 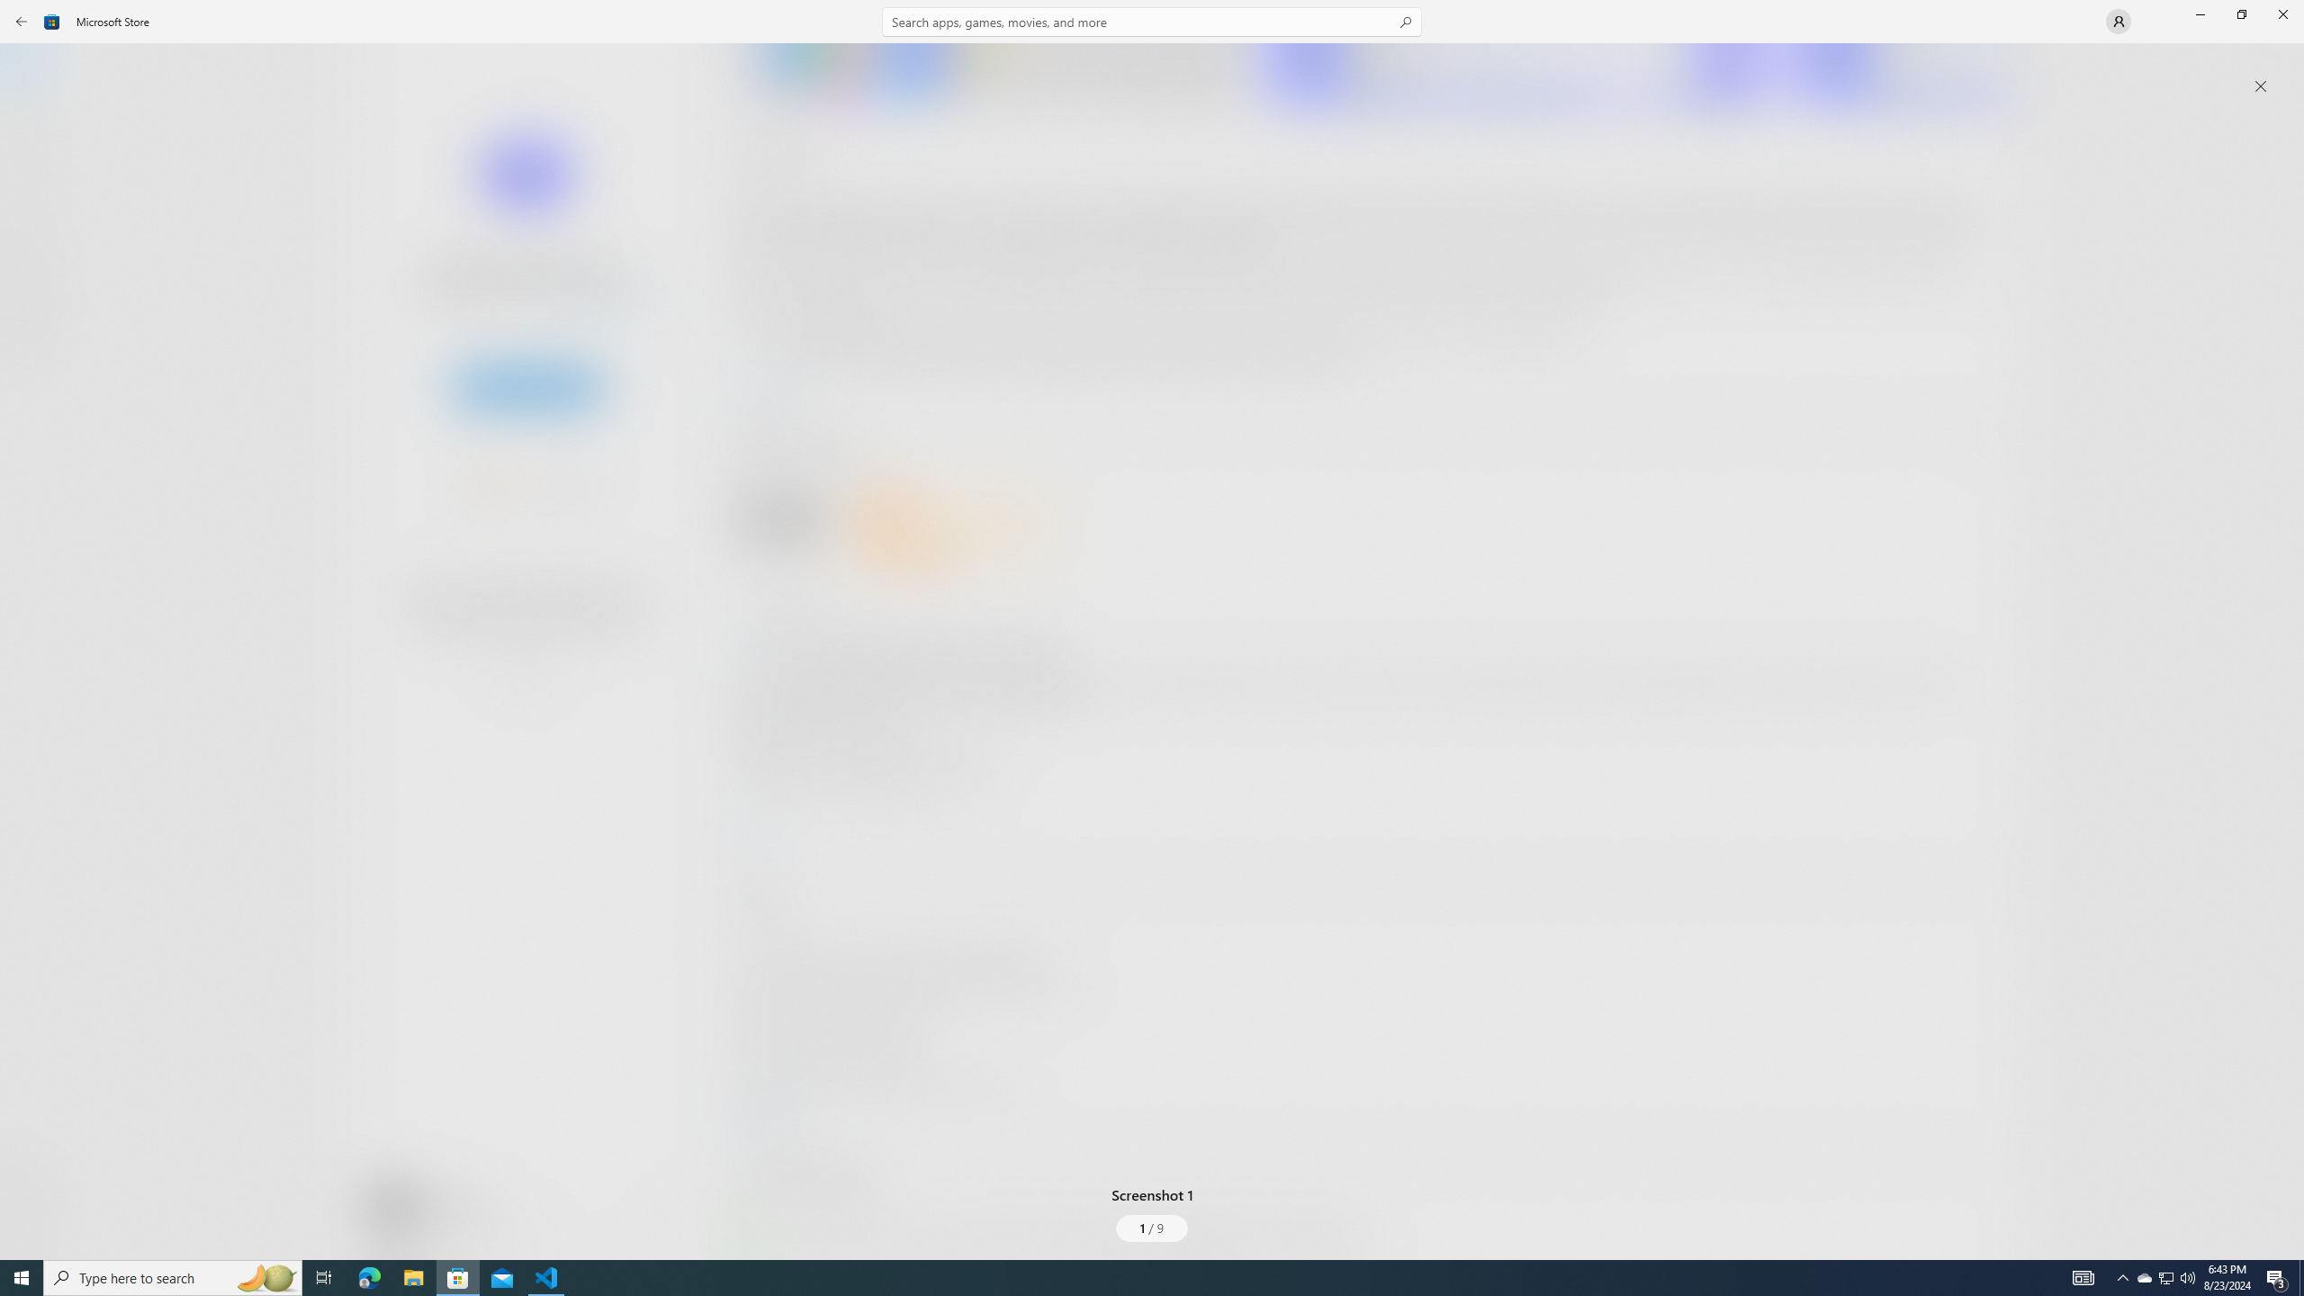 What do you see at coordinates (32, 183) in the screenshot?
I see `Gaming` at bounding box center [32, 183].